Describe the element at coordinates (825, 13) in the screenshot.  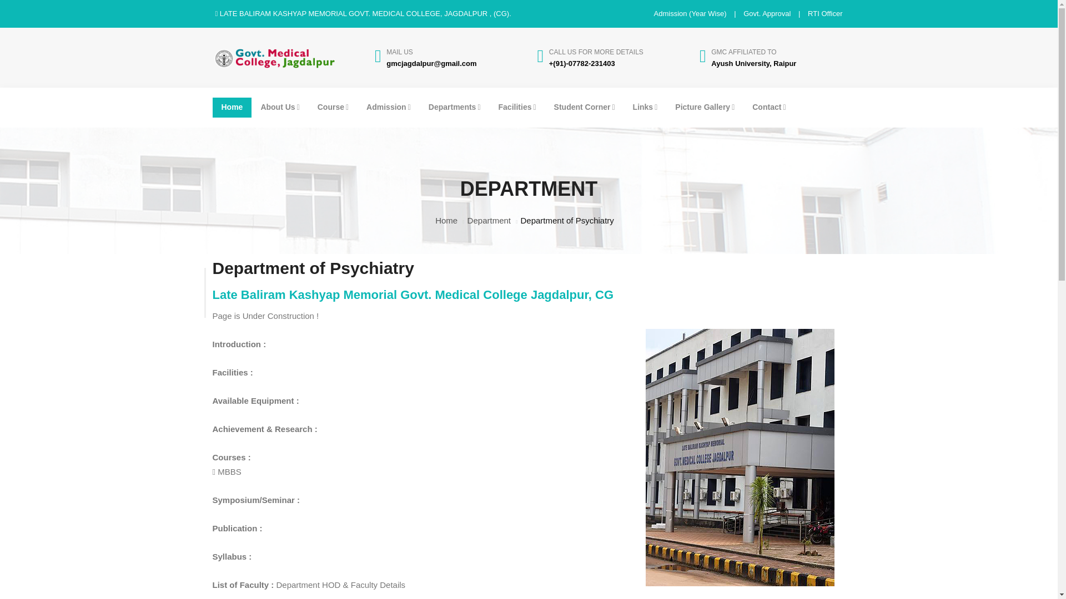
I see `RTI Officer` at that location.